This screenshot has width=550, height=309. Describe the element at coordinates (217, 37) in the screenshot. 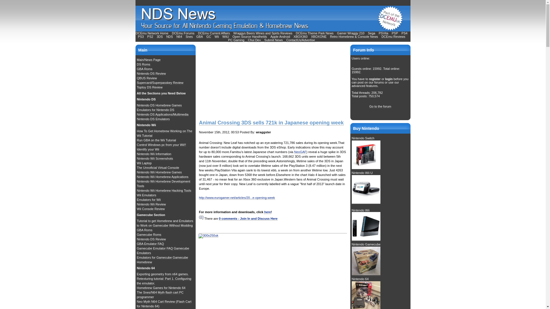

I see `Wii` at that location.